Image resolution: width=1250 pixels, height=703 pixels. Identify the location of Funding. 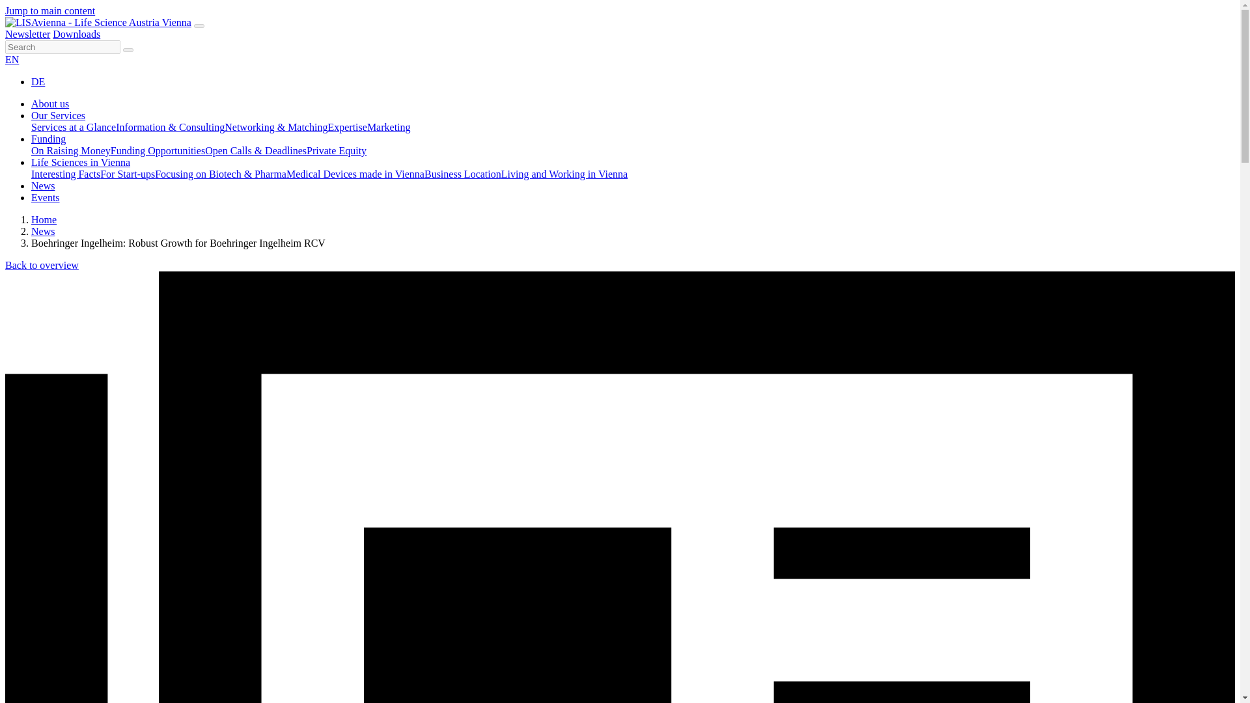
(48, 139).